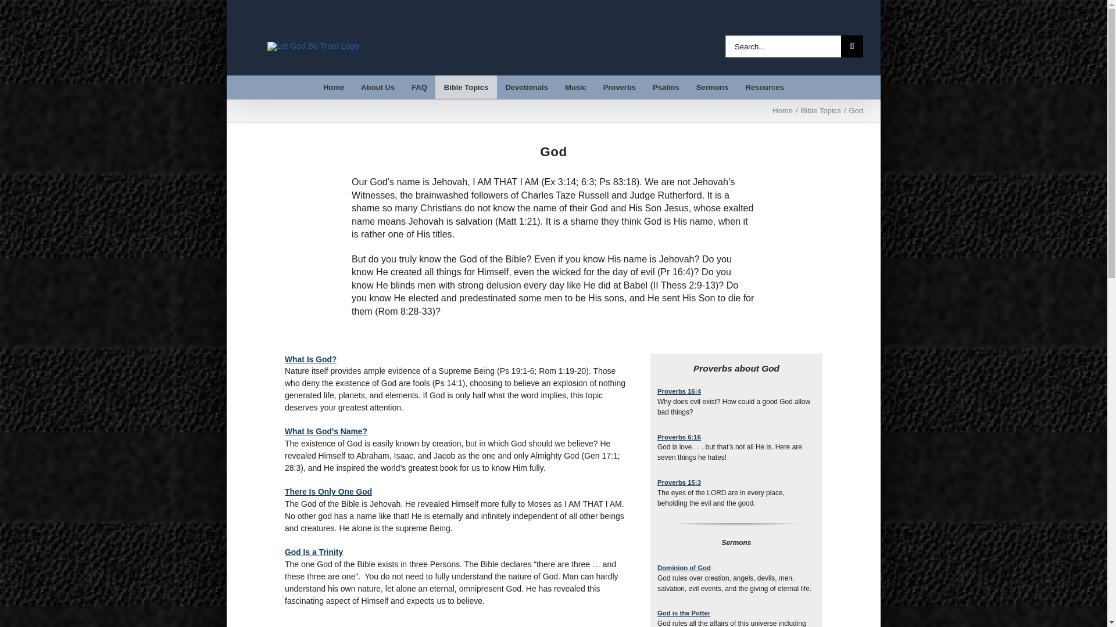 This screenshot has width=1116, height=627. Describe the element at coordinates (466, 87) in the screenshot. I see `Bible Topics` at that location.